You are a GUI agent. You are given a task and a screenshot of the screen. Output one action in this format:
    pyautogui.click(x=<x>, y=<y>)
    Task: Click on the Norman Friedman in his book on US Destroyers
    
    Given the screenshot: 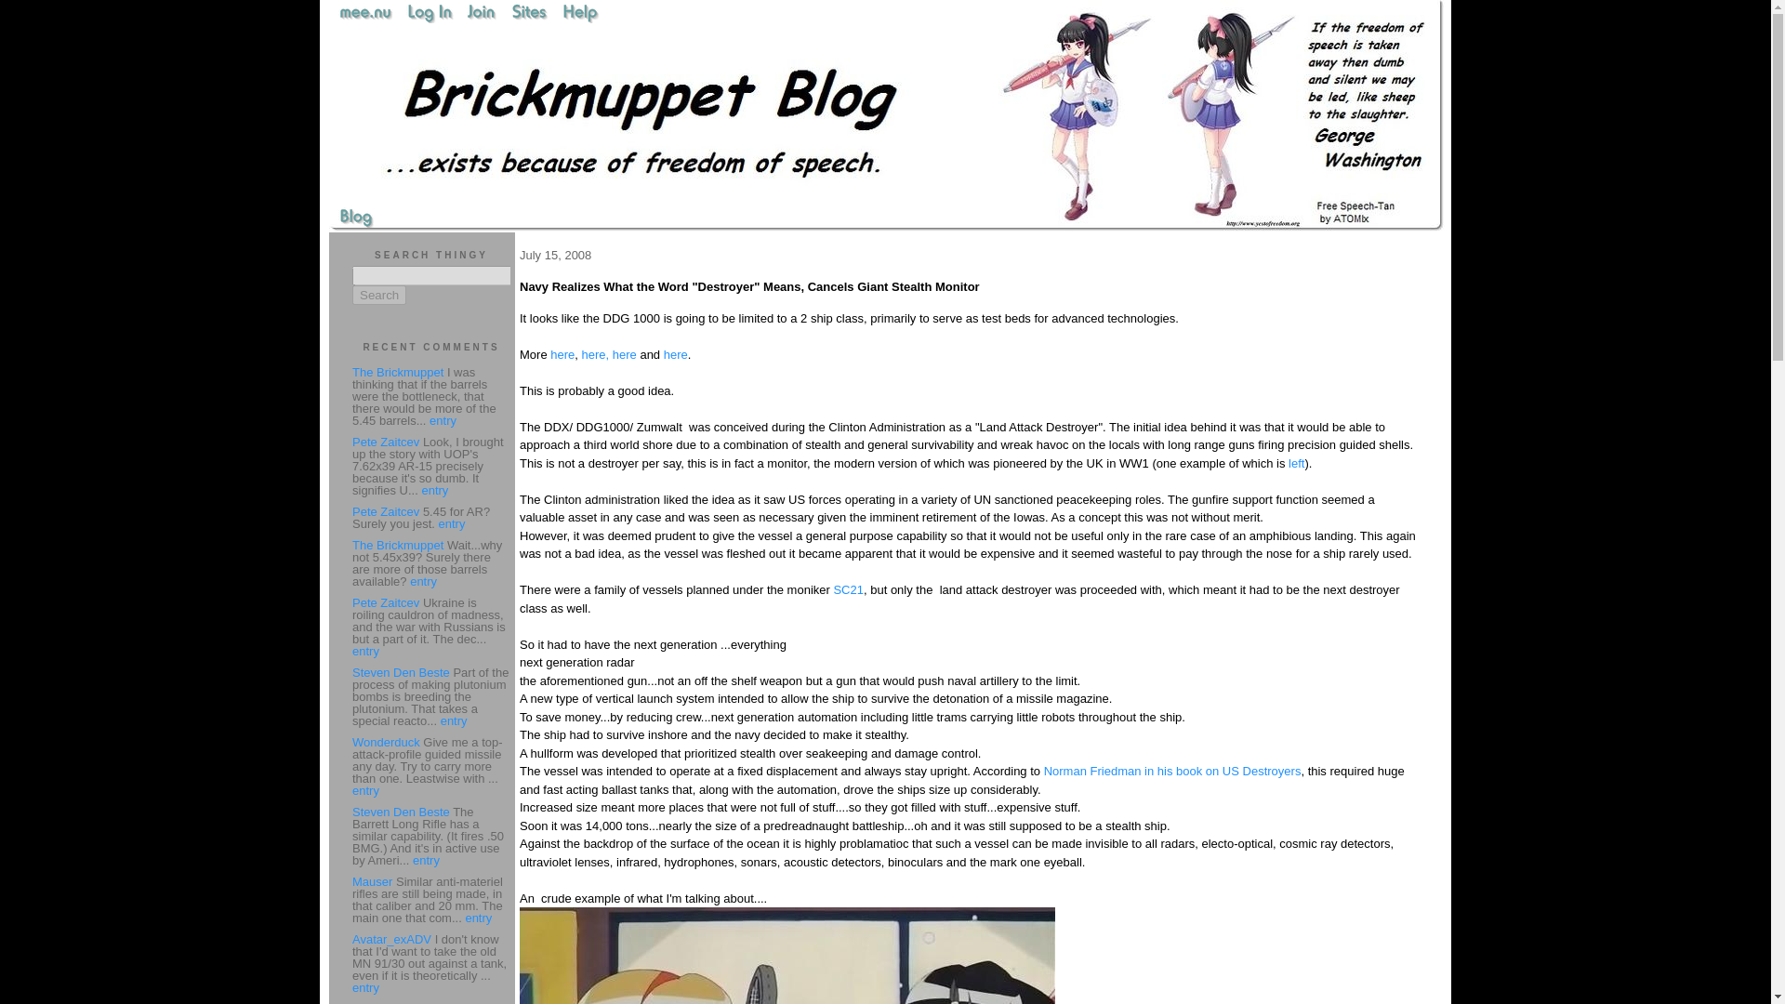 What is the action you would take?
    pyautogui.click(x=1172, y=771)
    